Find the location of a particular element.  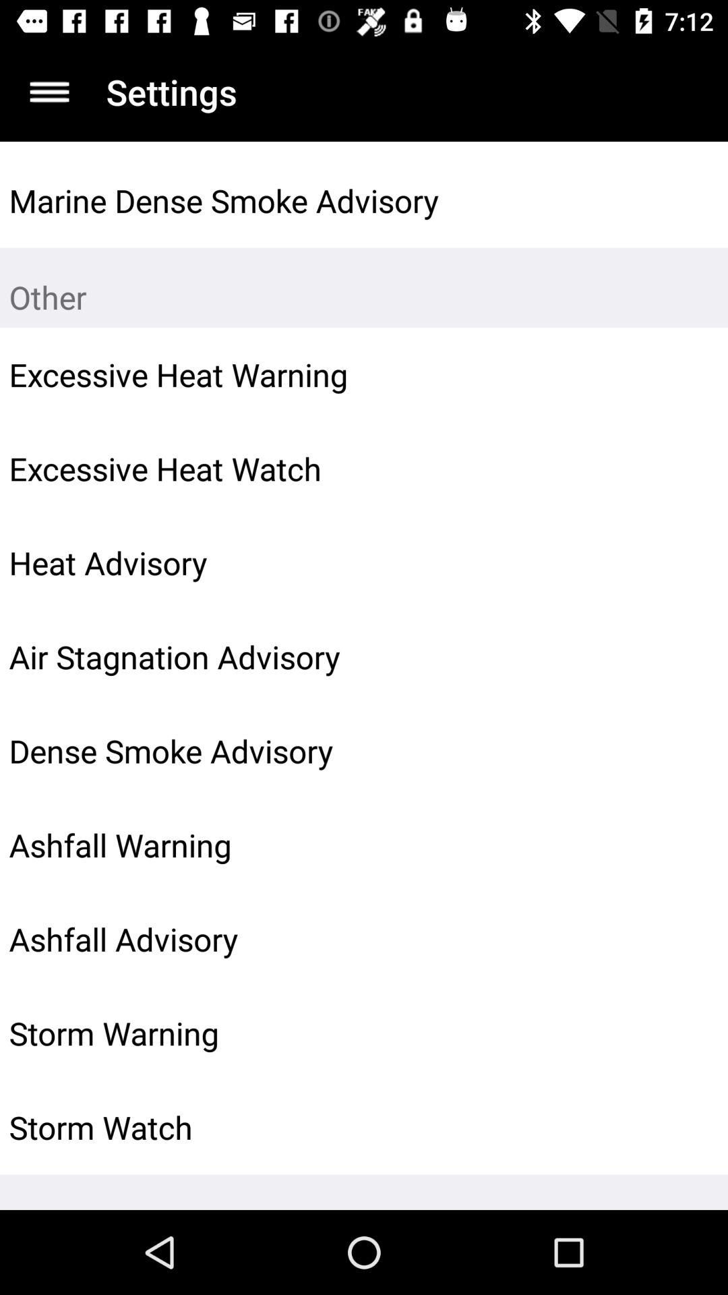

click icon next to heat advisory is located at coordinates (685, 563).